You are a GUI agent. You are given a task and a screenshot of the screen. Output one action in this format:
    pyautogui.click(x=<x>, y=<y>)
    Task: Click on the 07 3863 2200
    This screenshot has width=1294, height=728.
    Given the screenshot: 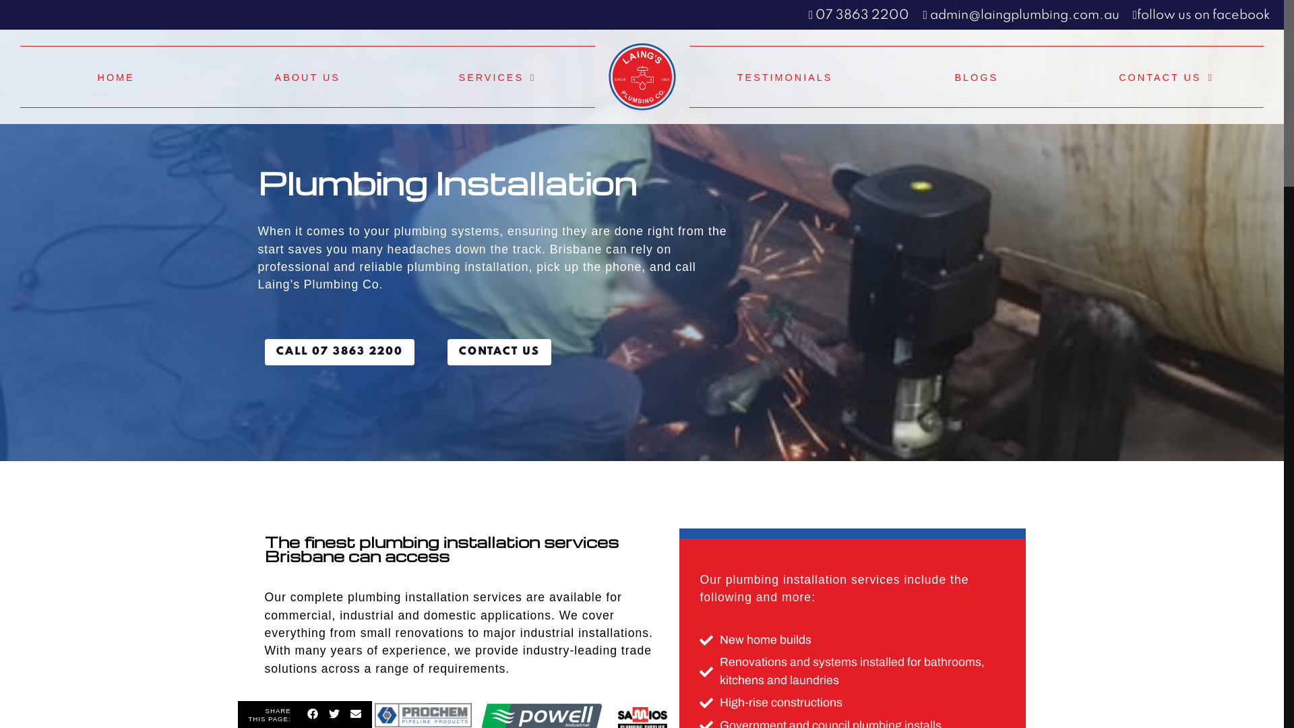 What is the action you would take?
    pyautogui.click(x=859, y=15)
    